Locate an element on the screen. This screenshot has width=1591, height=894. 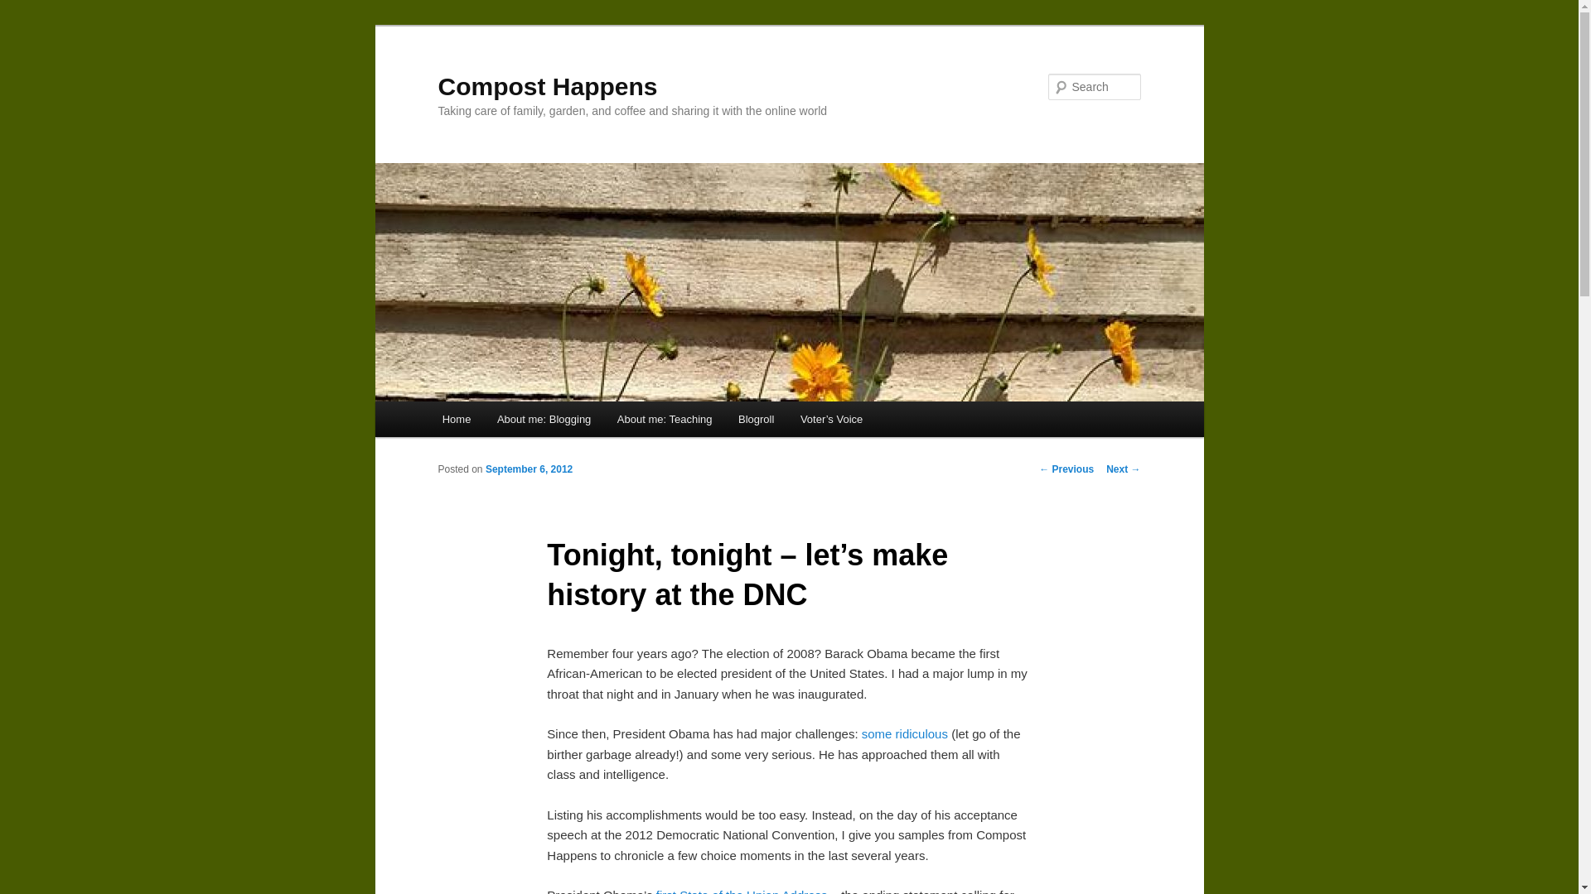
About me: Blogging is located at coordinates (544, 419).